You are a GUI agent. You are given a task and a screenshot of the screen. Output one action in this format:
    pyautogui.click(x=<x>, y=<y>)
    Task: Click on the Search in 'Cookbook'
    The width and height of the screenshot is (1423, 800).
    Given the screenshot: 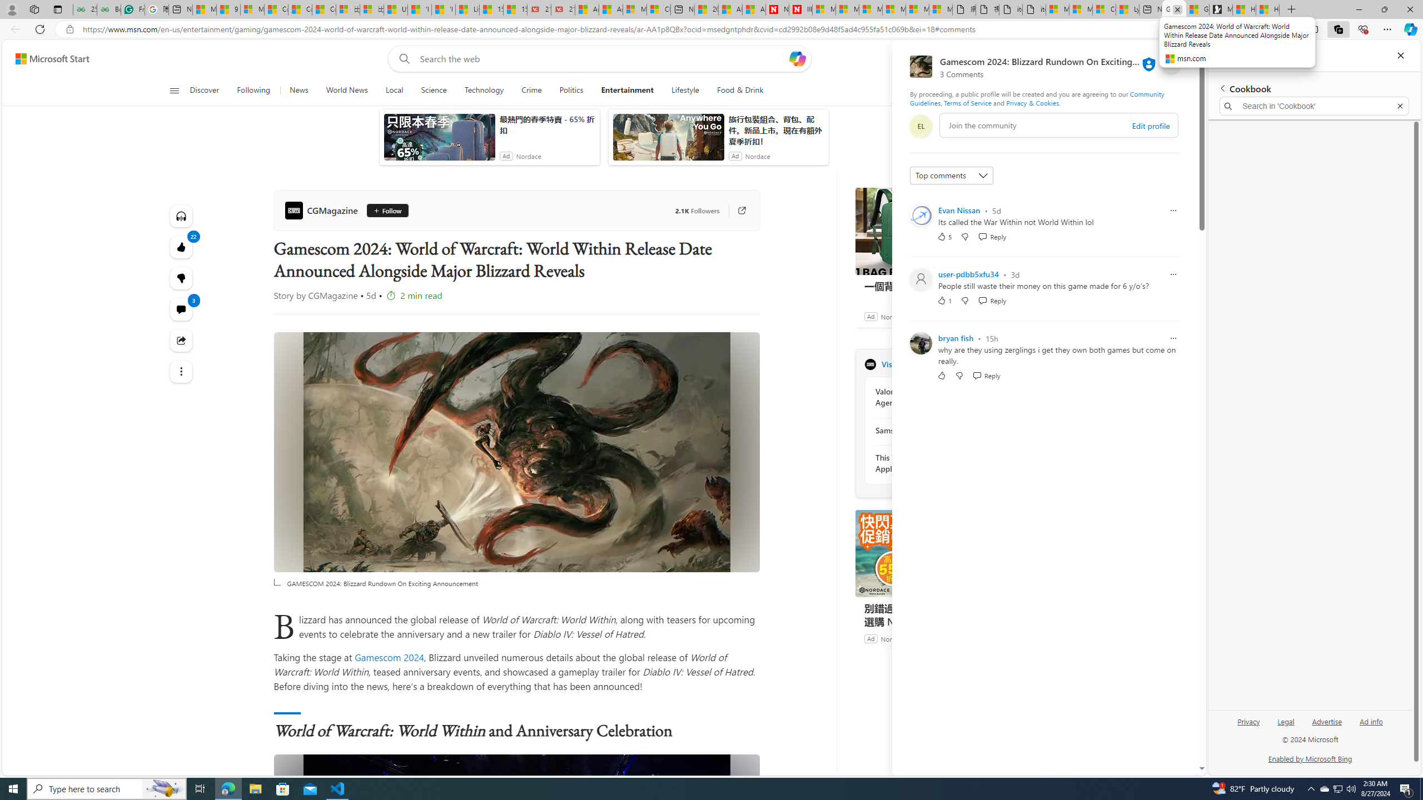 What is the action you would take?
    pyautogui.click(x=1315, y=106)
    